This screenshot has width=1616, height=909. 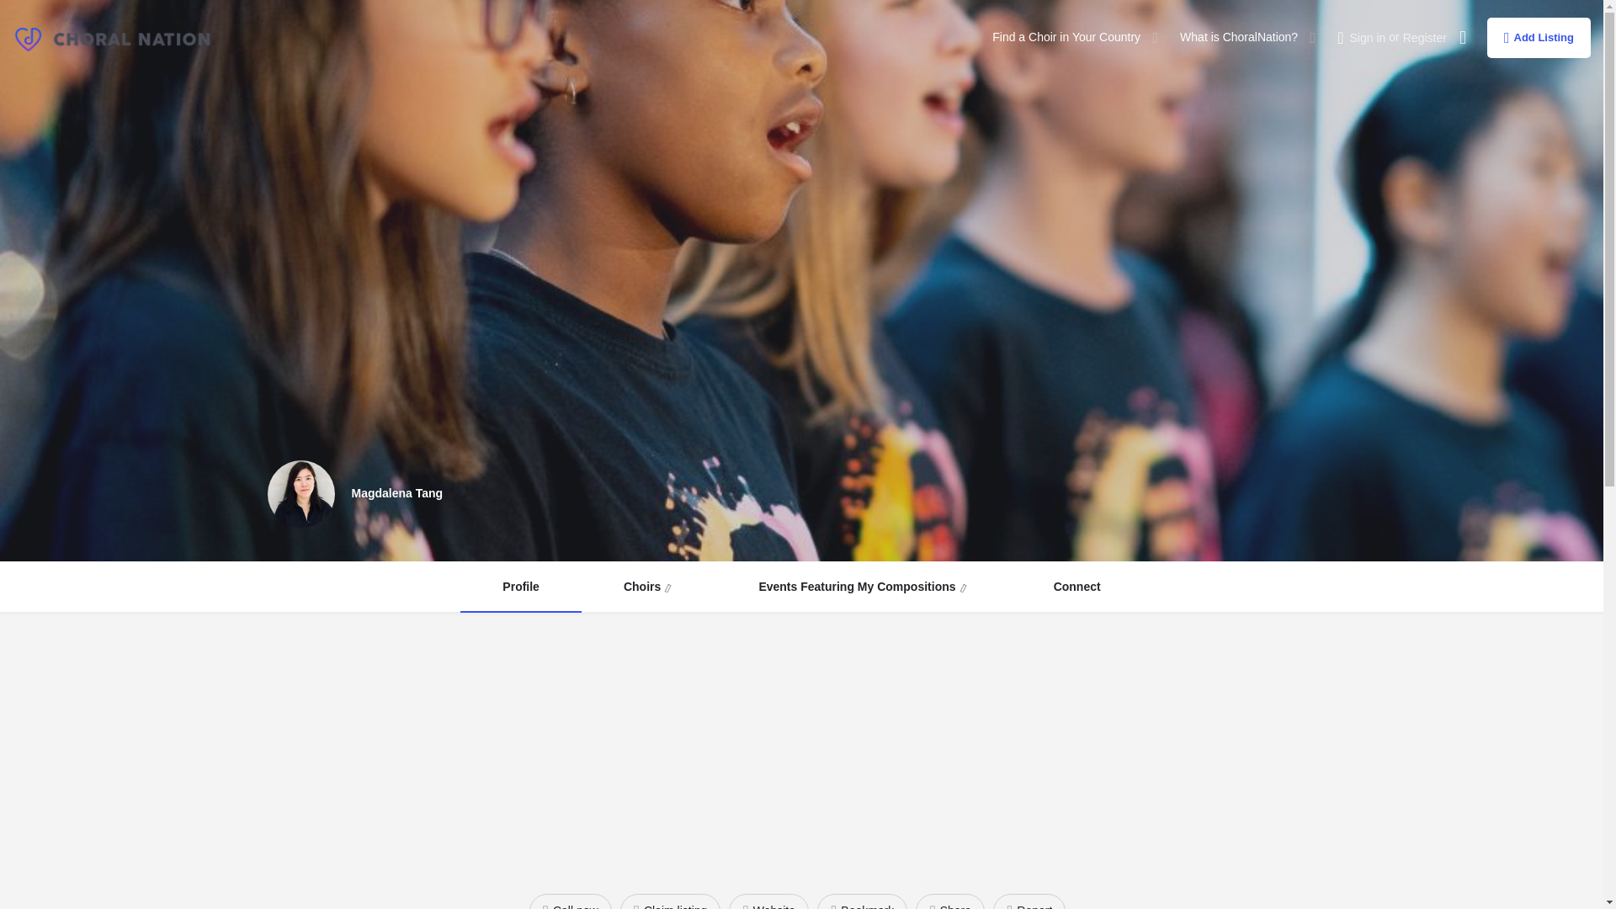 What do you see at coordinates (1424, 37) in the screenshot?
I see `Register` at bounding box center [1424, 37].